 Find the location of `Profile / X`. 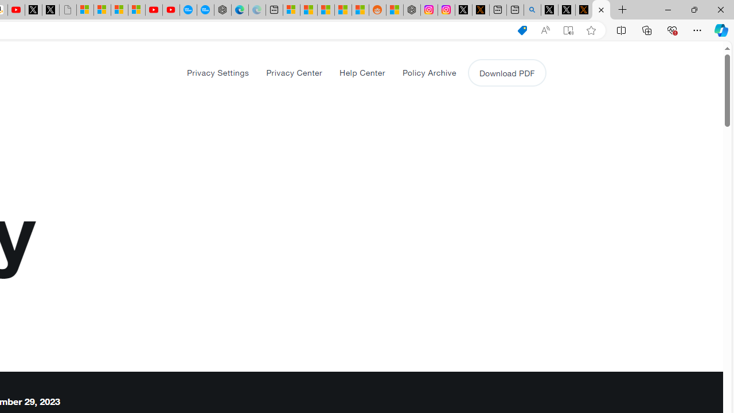

Profile / X is located at coordinates (549, 10).